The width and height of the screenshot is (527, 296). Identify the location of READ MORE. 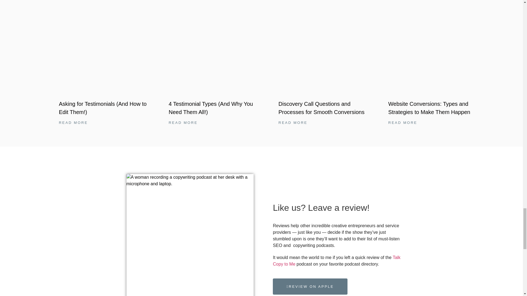
(403, 122).